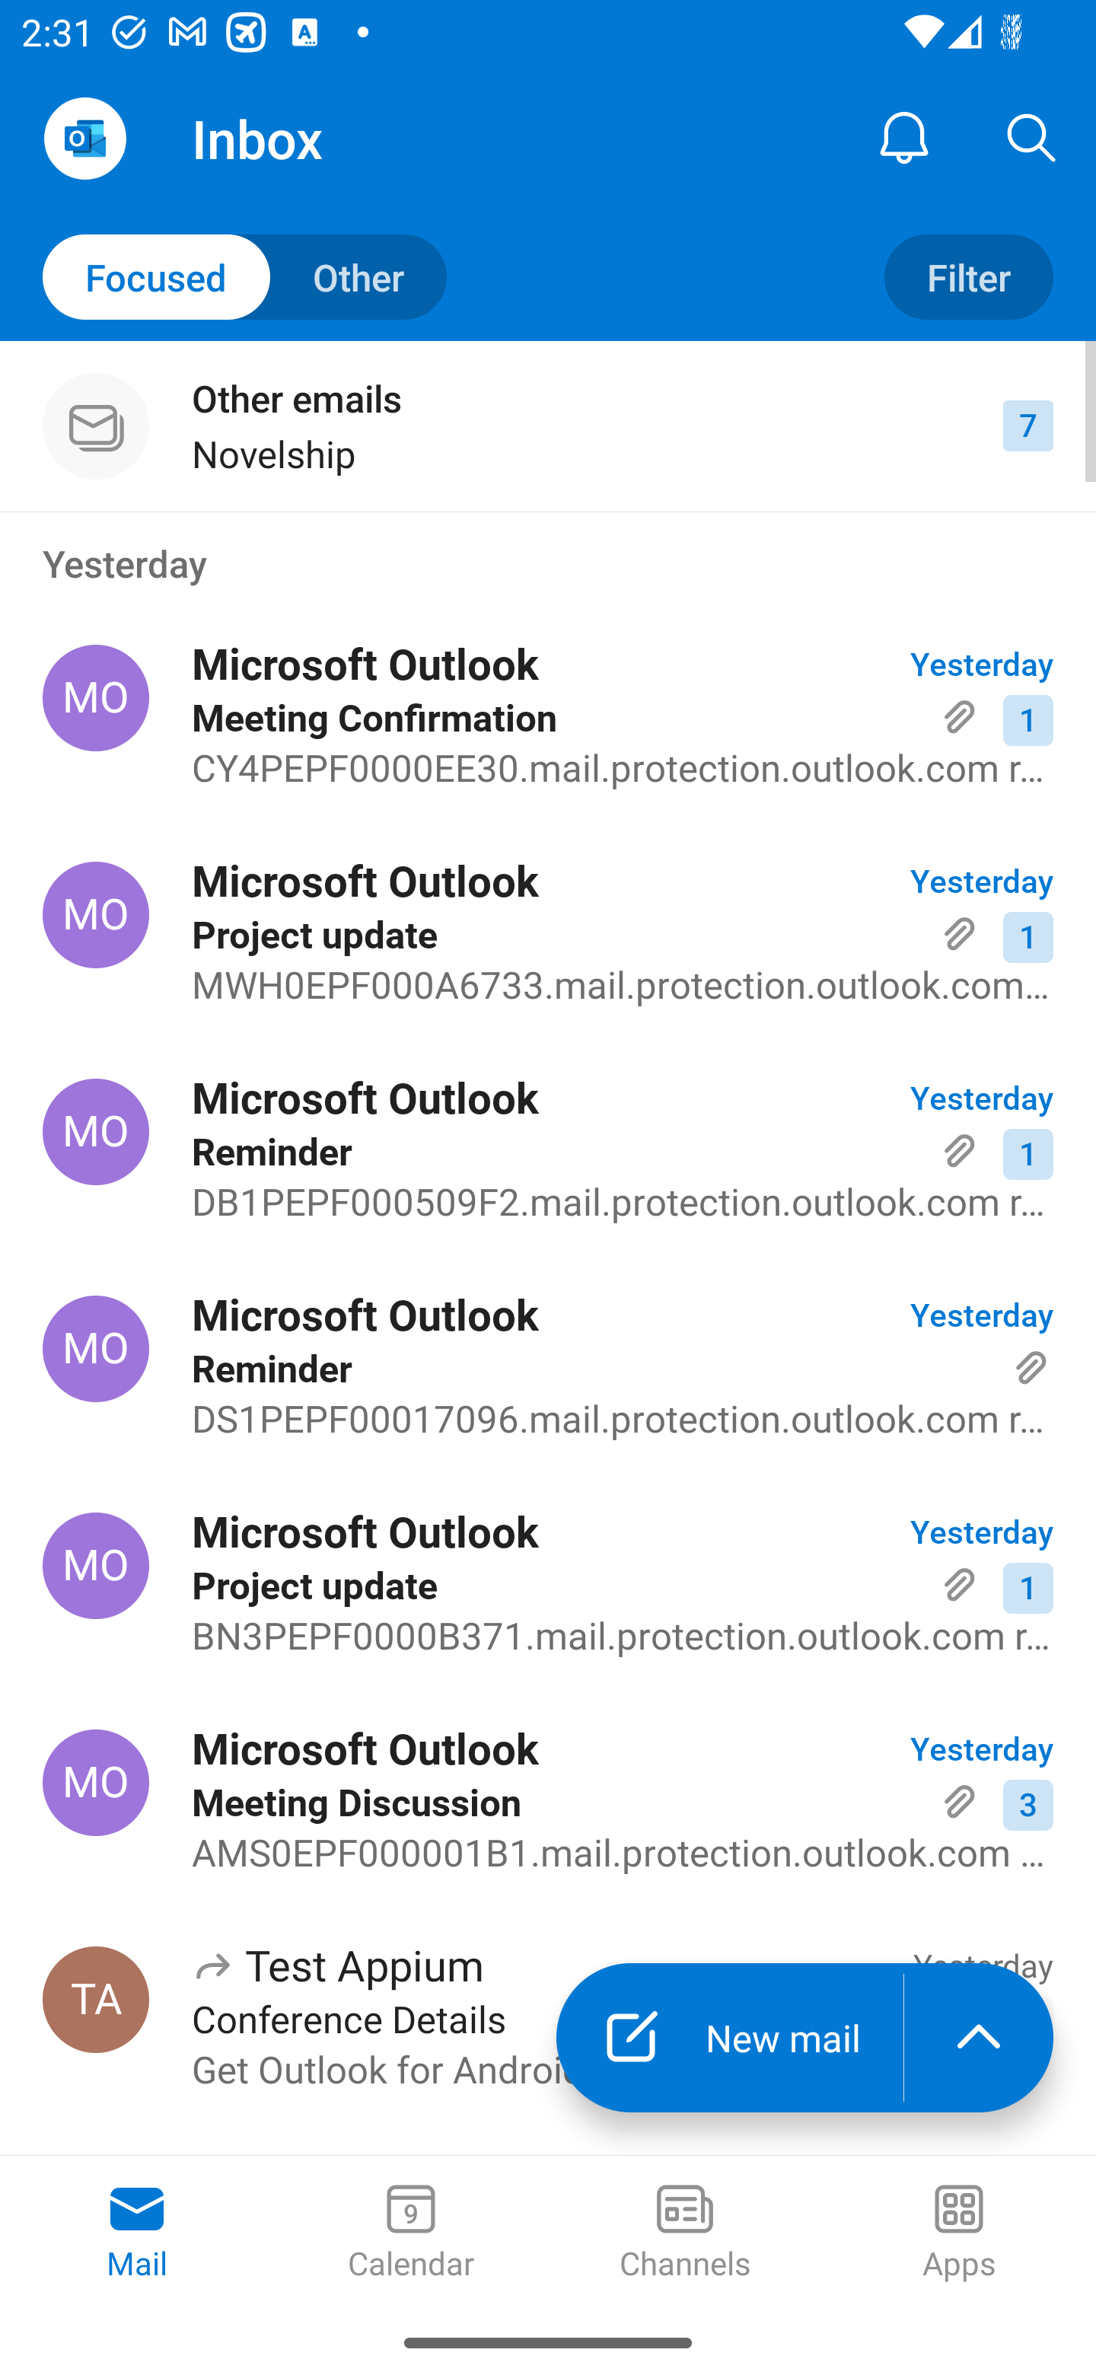 The width and height of the screenshot is (1096, 2375). What do you see at coordinates (968, 277) in the screenshot?
I see `Filter` at bounding box center [968, 277].